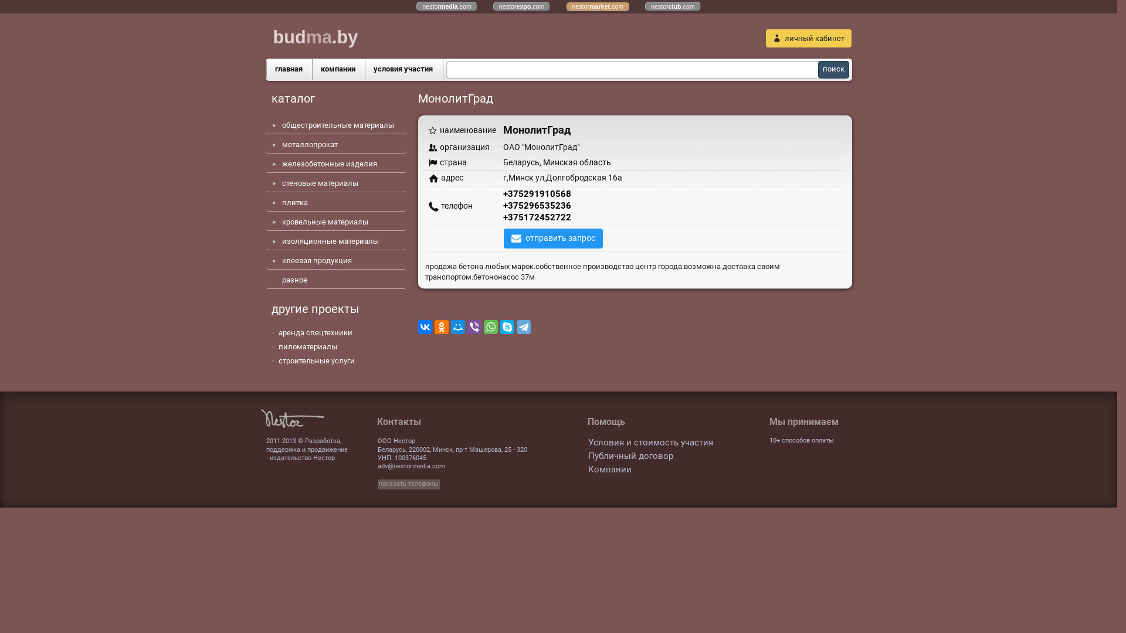 Image resolution: width=1126 pixels, height=633 pixels. Describe the element at coordinates (474, 327) in the screenshot. I see `Viber` at that location.